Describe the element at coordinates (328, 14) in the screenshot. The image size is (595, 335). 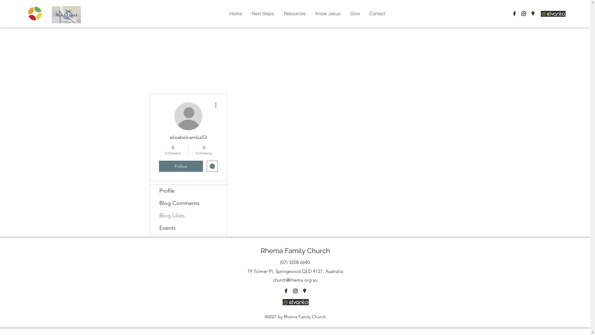
I see `Know Jesus` at that location.